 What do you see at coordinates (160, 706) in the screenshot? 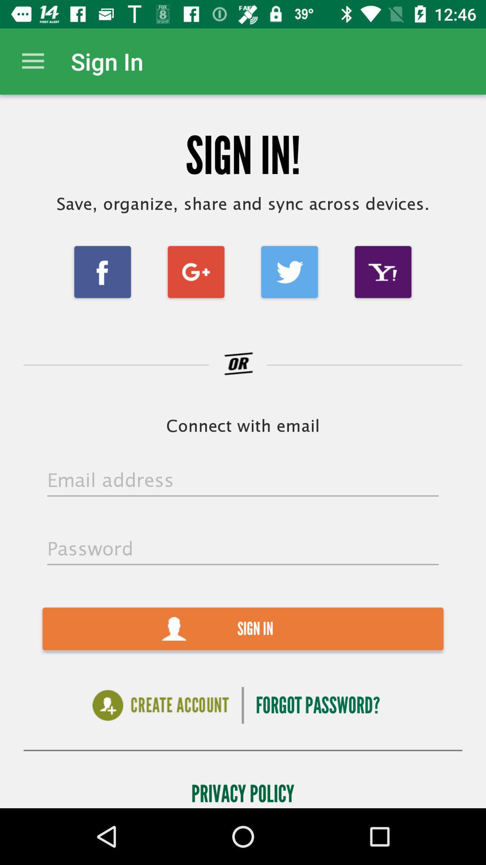
I see `press the icon at the bottom left corner` at bounding box center [160, 706].